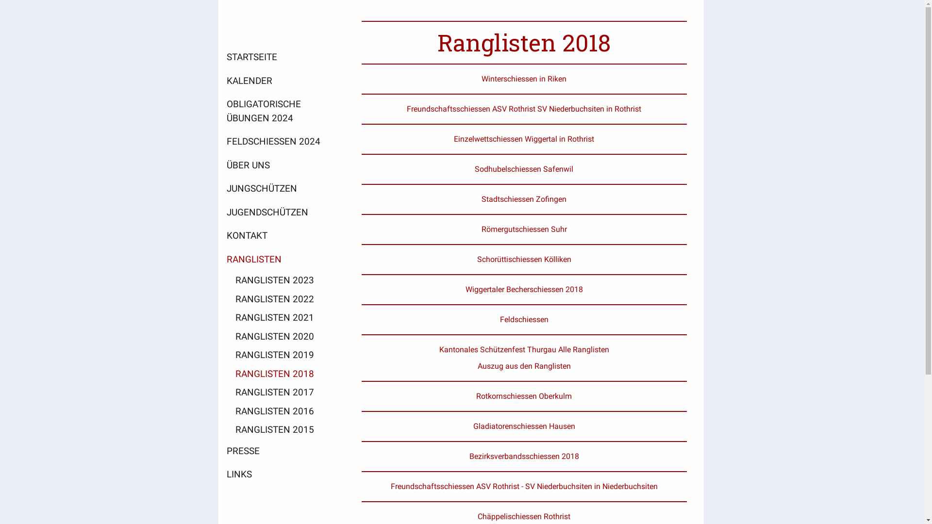 The width and height of the screenshot is (932, 524). What do you see at coordinates (282, 430) in the screenshot?
I see `RANGLISTEN 2015` at bounding box center [282, 430].